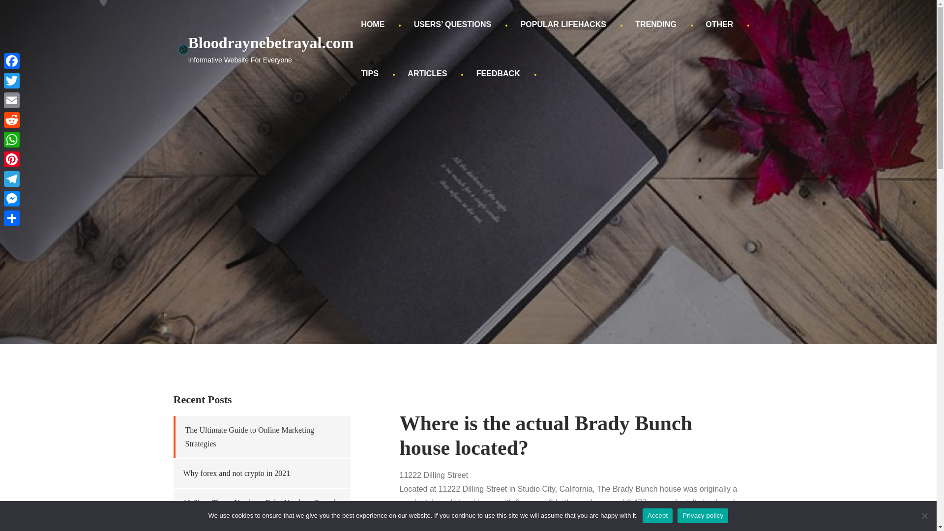 Image resolution: width=944 pixels, height=531 pixels. I want to click on The Ultimate Guide to Online Marketing Strategies, so click(250, 437).